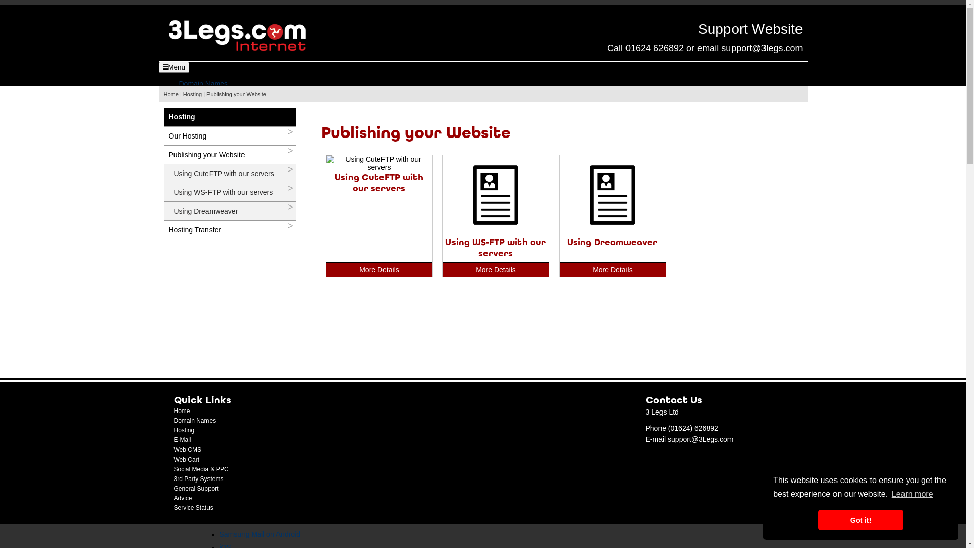 The image size is (974, 548). Describe the element at coordinates (186, 460) in the screenshot. I see `Web Cart` at that location.